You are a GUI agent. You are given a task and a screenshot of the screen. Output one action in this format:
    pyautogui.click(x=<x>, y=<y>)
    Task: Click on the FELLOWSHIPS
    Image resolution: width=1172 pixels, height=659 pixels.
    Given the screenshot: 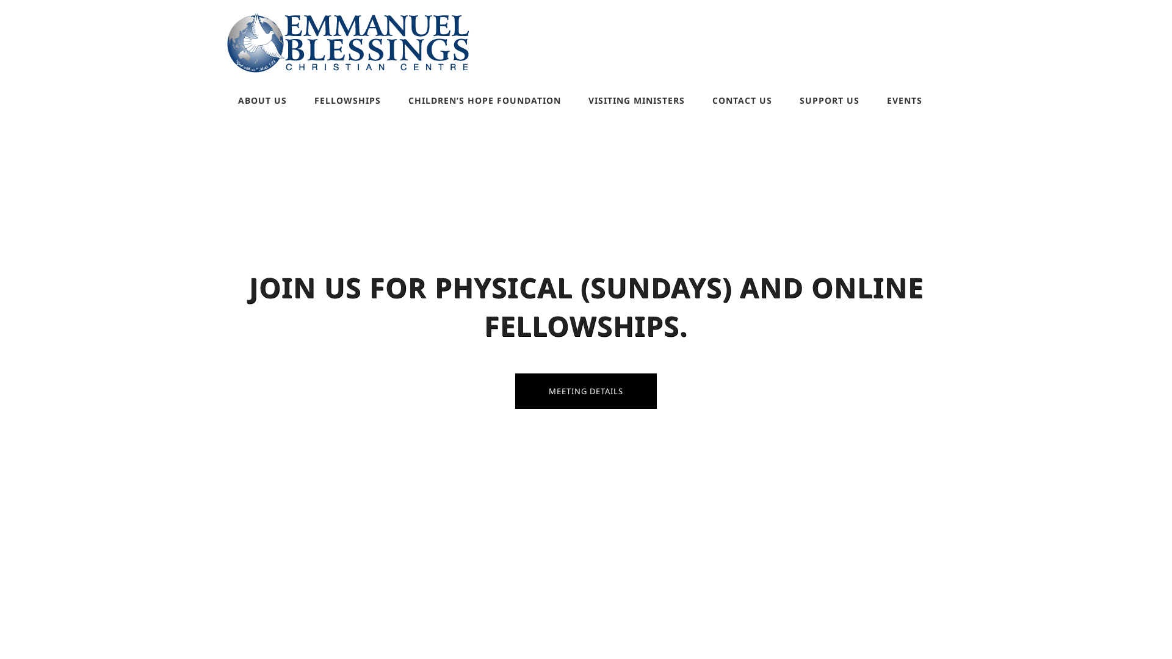 What is the action you would take?
    pyautogui.click(x=348, y=101)
    